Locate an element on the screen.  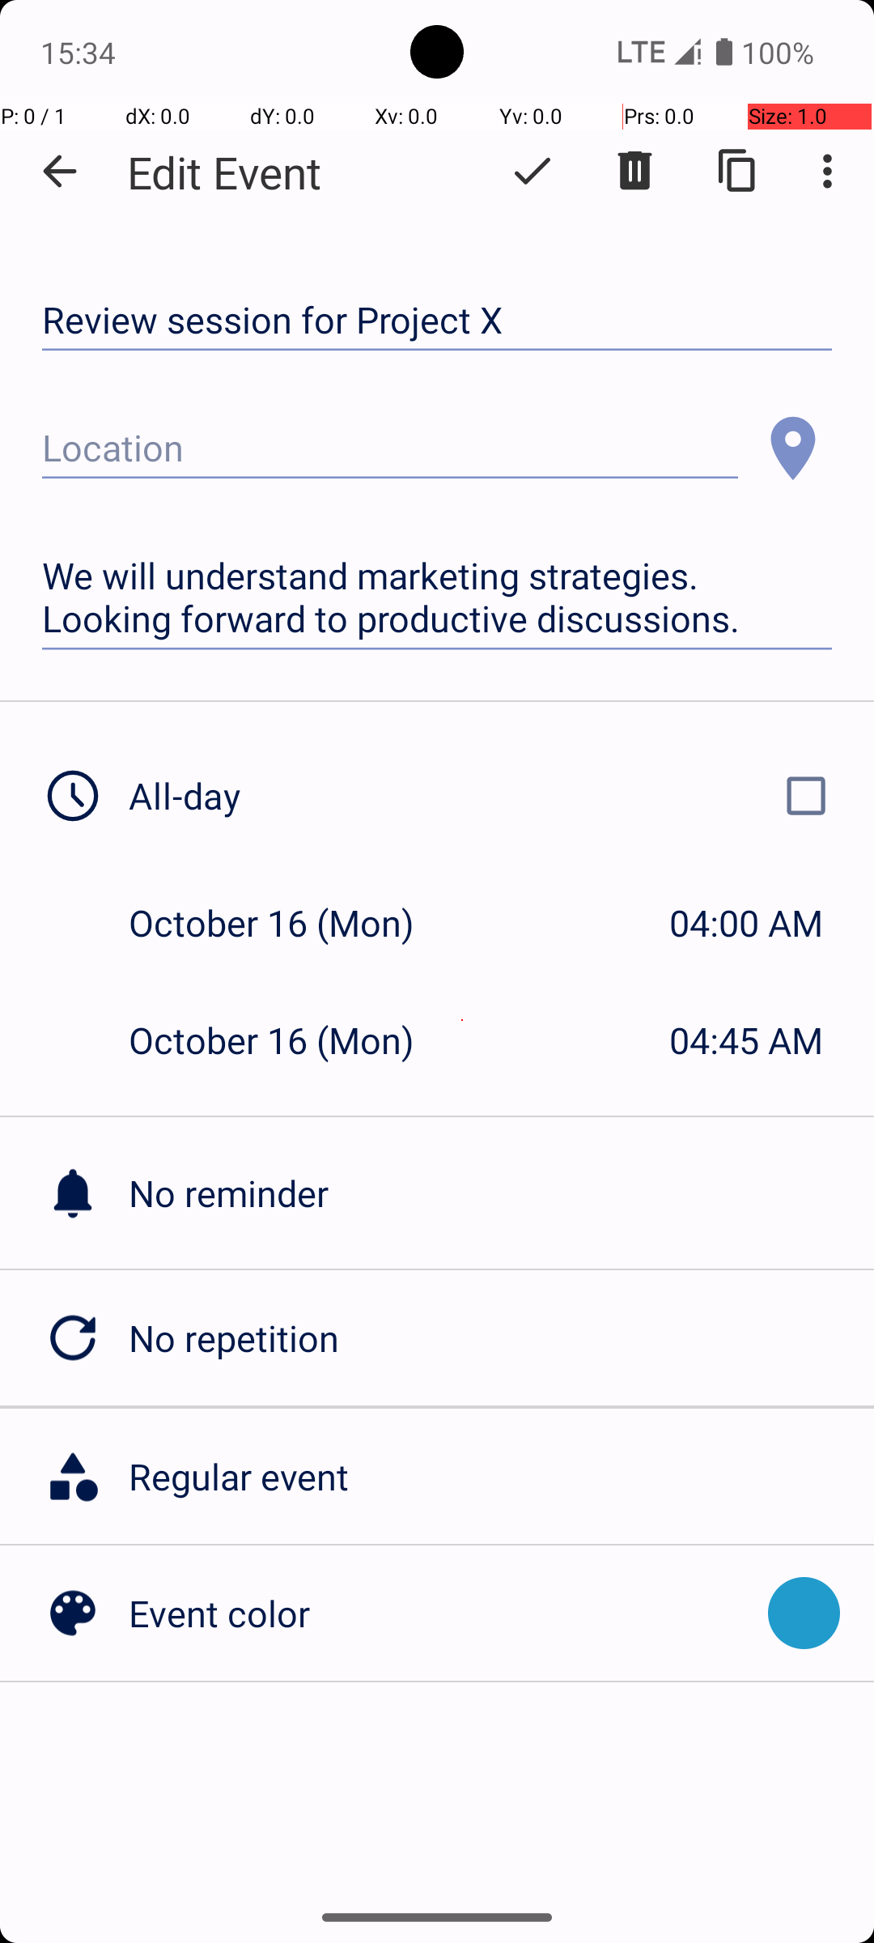
Review session for Project X is located at coordinates (437, 321).